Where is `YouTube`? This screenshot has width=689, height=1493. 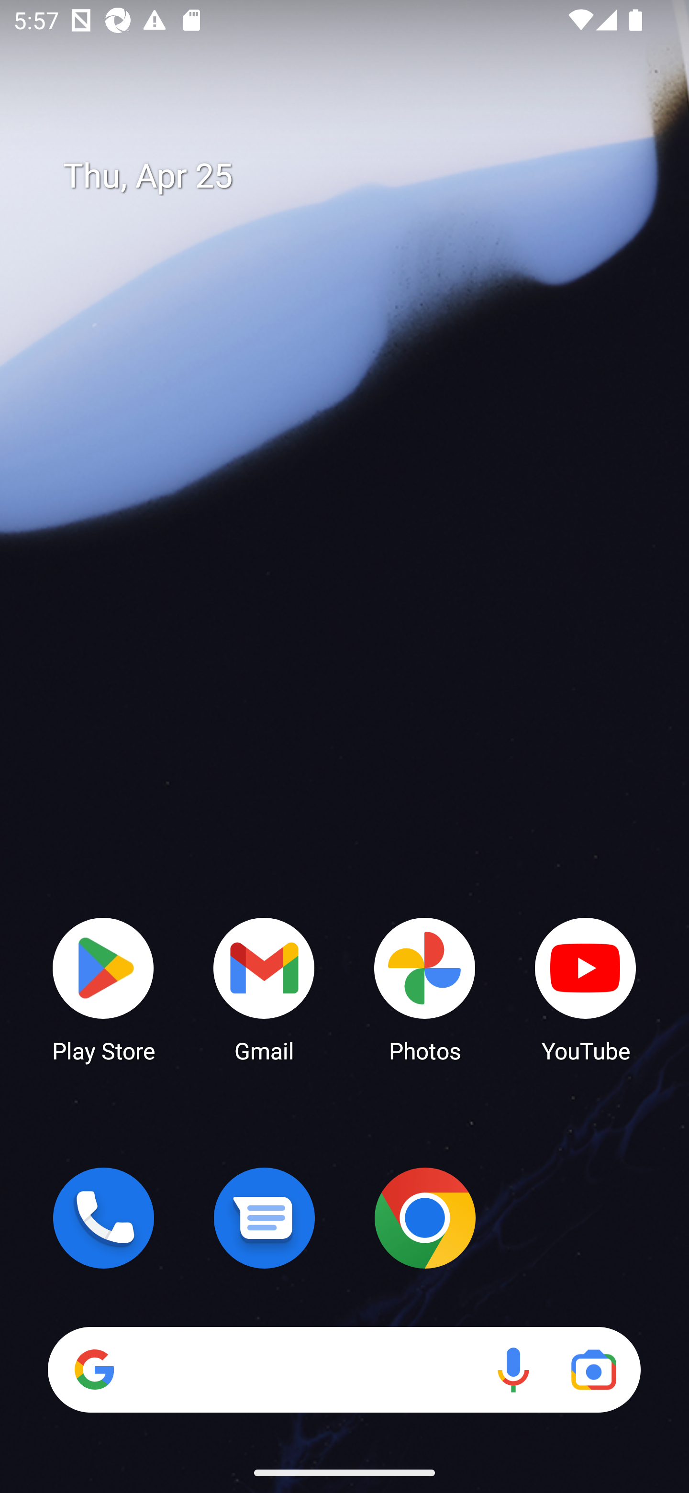
YouTube is located at coordinates (586, 989).